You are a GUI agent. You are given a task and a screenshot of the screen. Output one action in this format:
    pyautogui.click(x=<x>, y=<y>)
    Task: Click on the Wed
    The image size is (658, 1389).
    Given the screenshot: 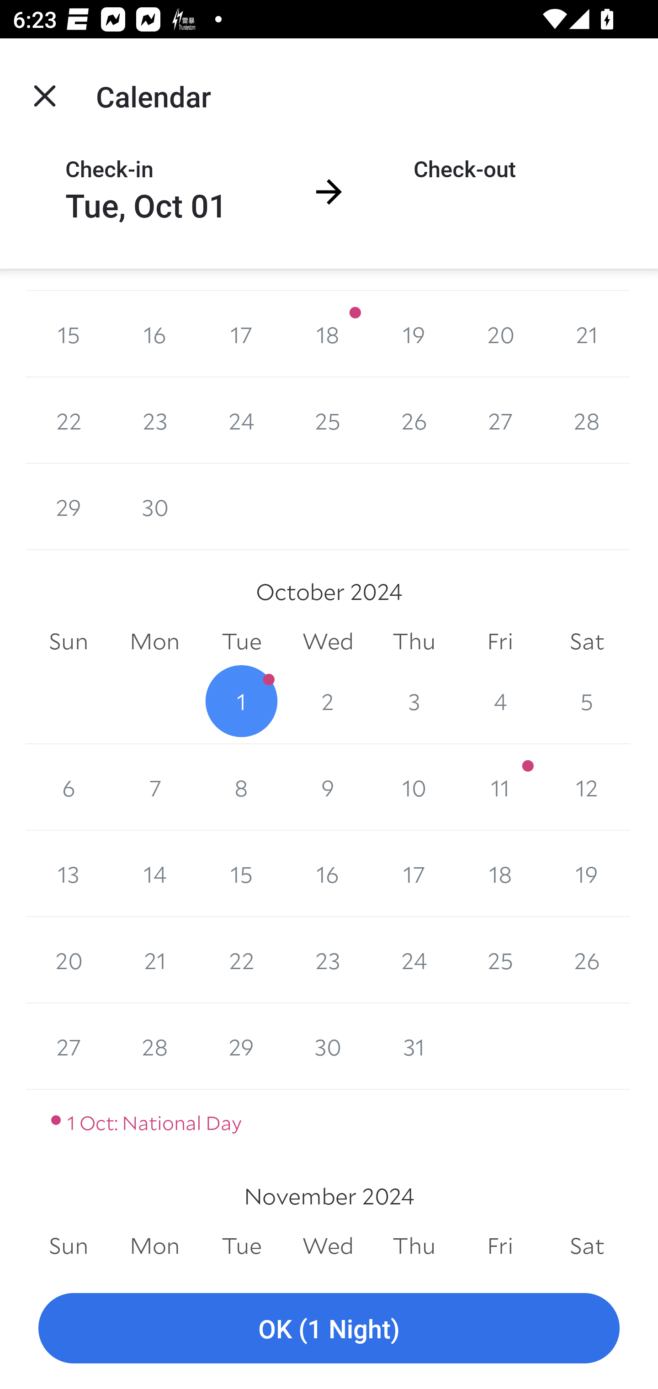 What is the action you would take?
    pyautogui.click(x=328, y=1246)
    